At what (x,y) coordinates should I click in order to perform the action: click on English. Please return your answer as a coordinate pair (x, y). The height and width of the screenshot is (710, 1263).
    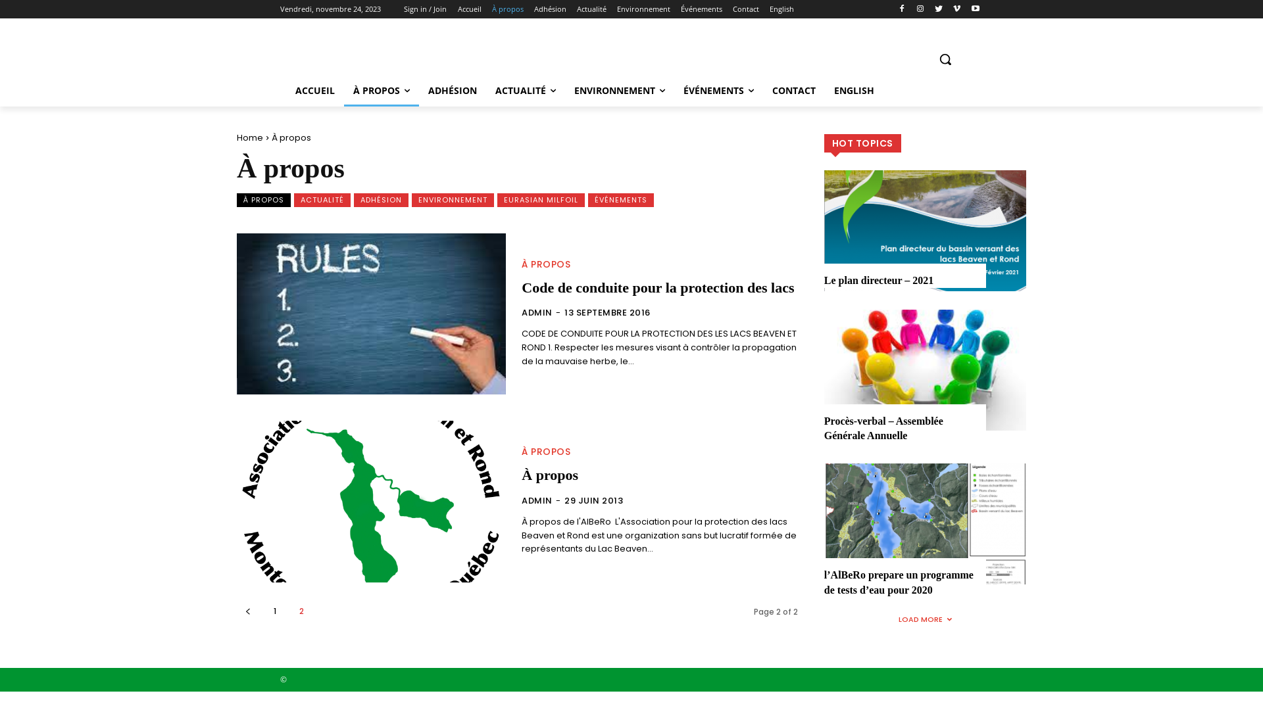
    Looking at the image, I should click on (781, 9).